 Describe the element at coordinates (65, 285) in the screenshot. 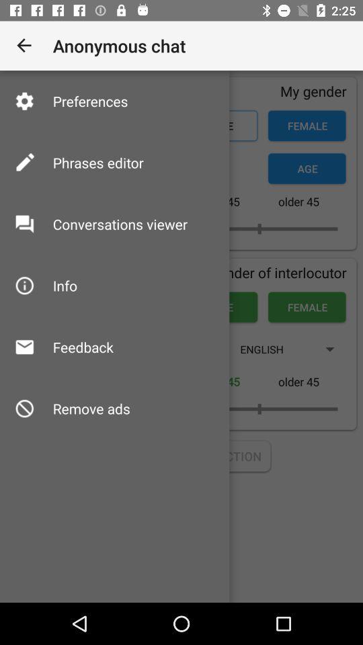

I see `tap the icon next to the male icon` at that location.